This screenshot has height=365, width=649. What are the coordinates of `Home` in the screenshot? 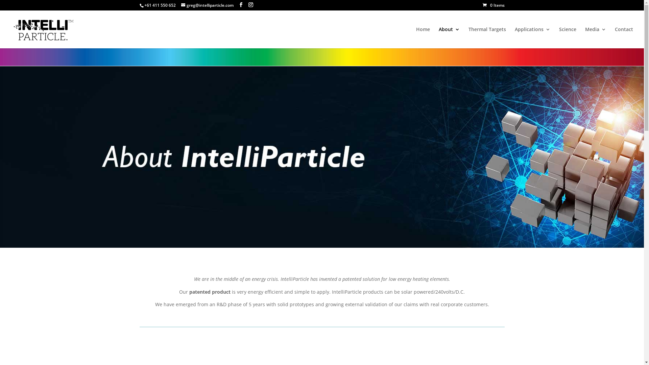 It's located at (423, 38).